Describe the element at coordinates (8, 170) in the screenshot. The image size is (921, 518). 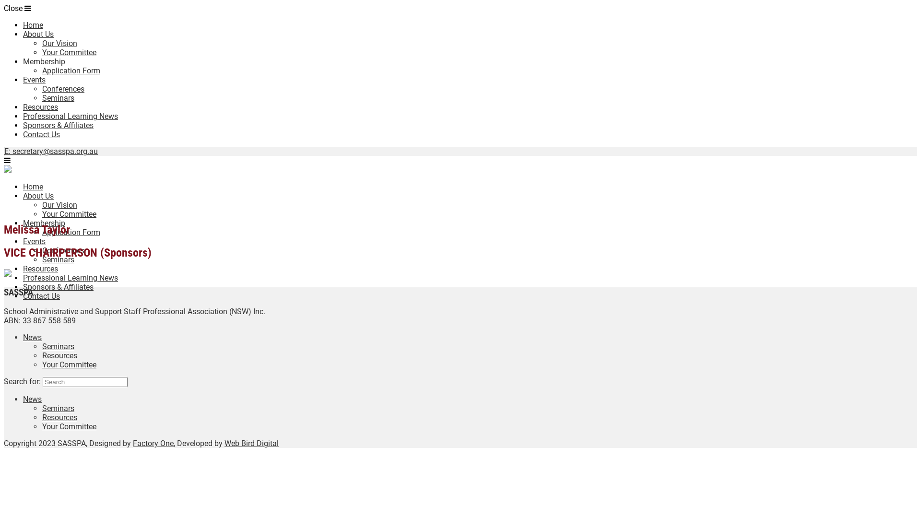
I see `Back to SASSPA homepage` at that location.